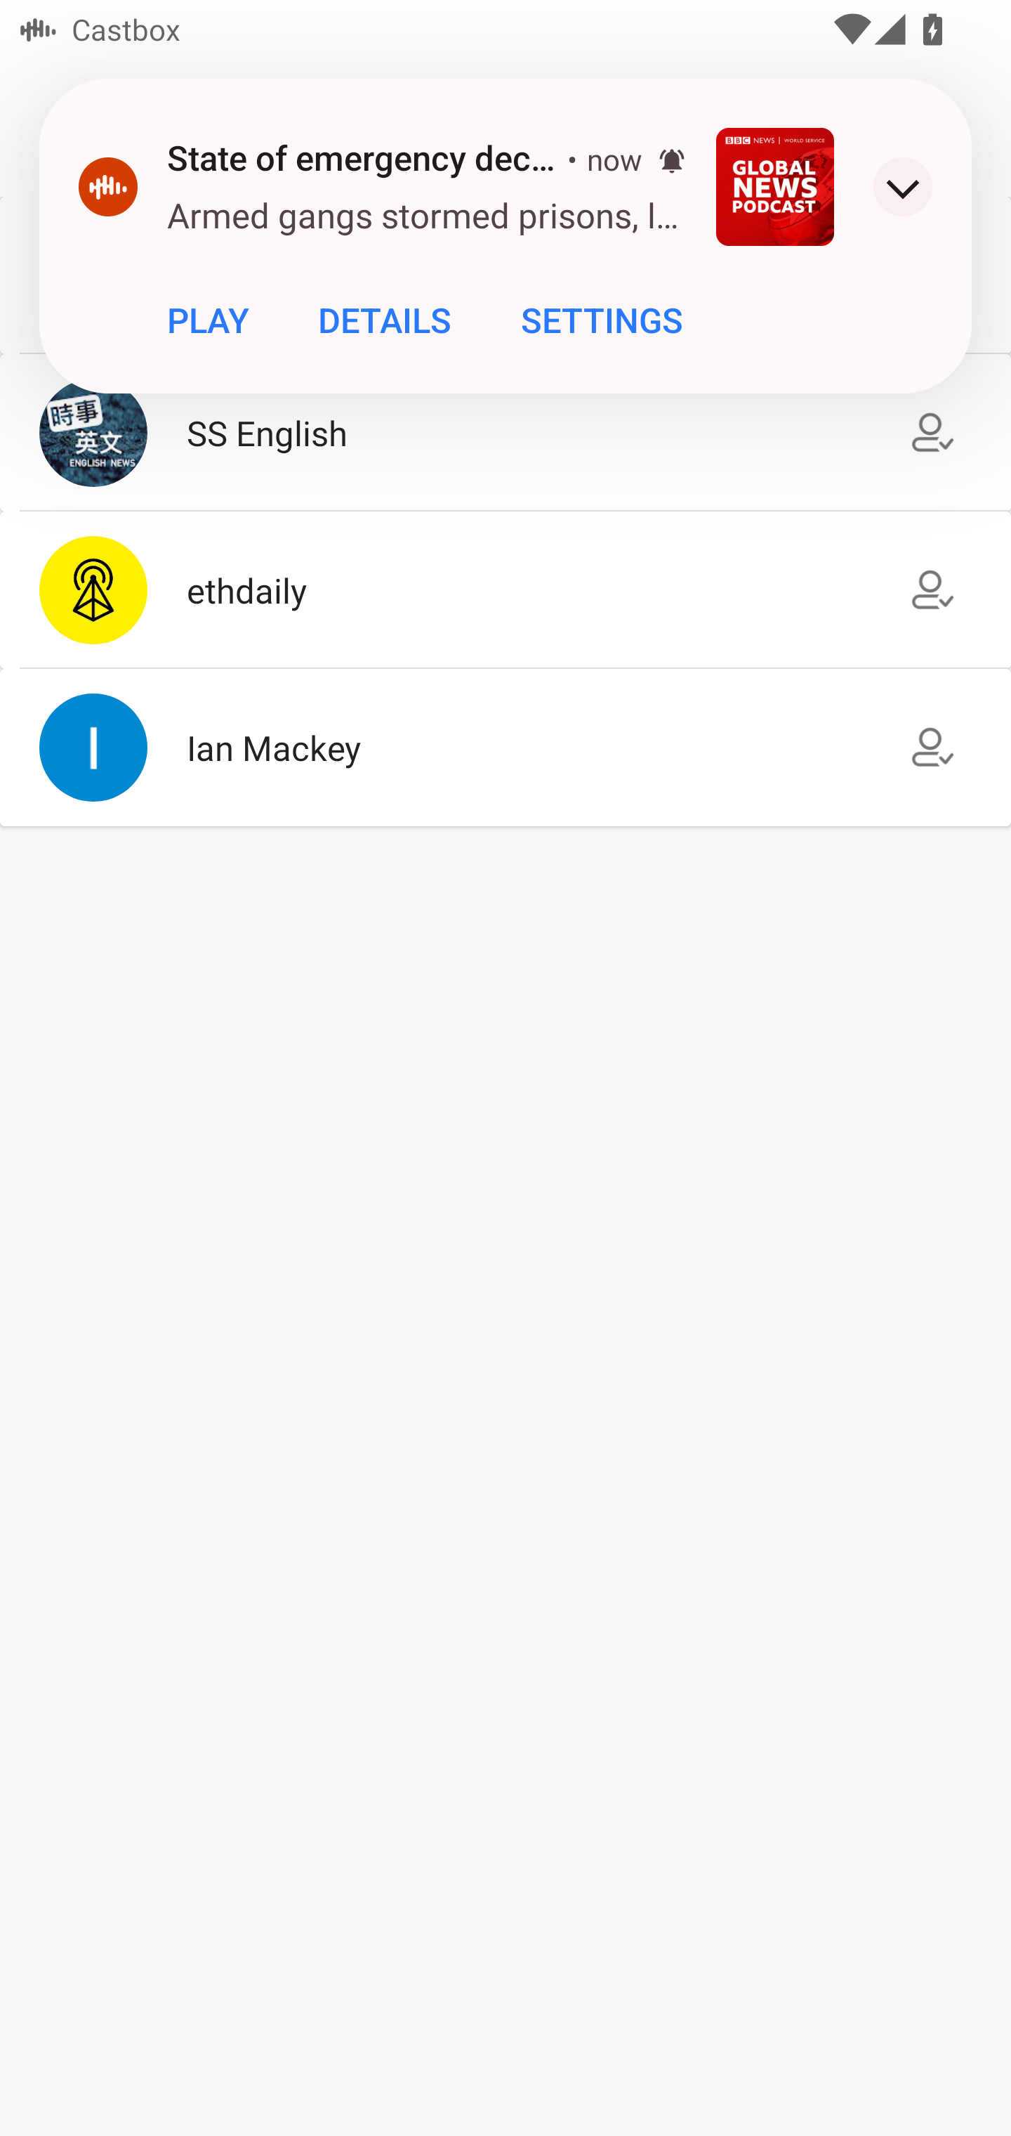 The image size is (1011, 2136). What do you see at coordinates (505, 748) in the screenshot?
I see `Ian Mackey` at bounding box center [505, 748].